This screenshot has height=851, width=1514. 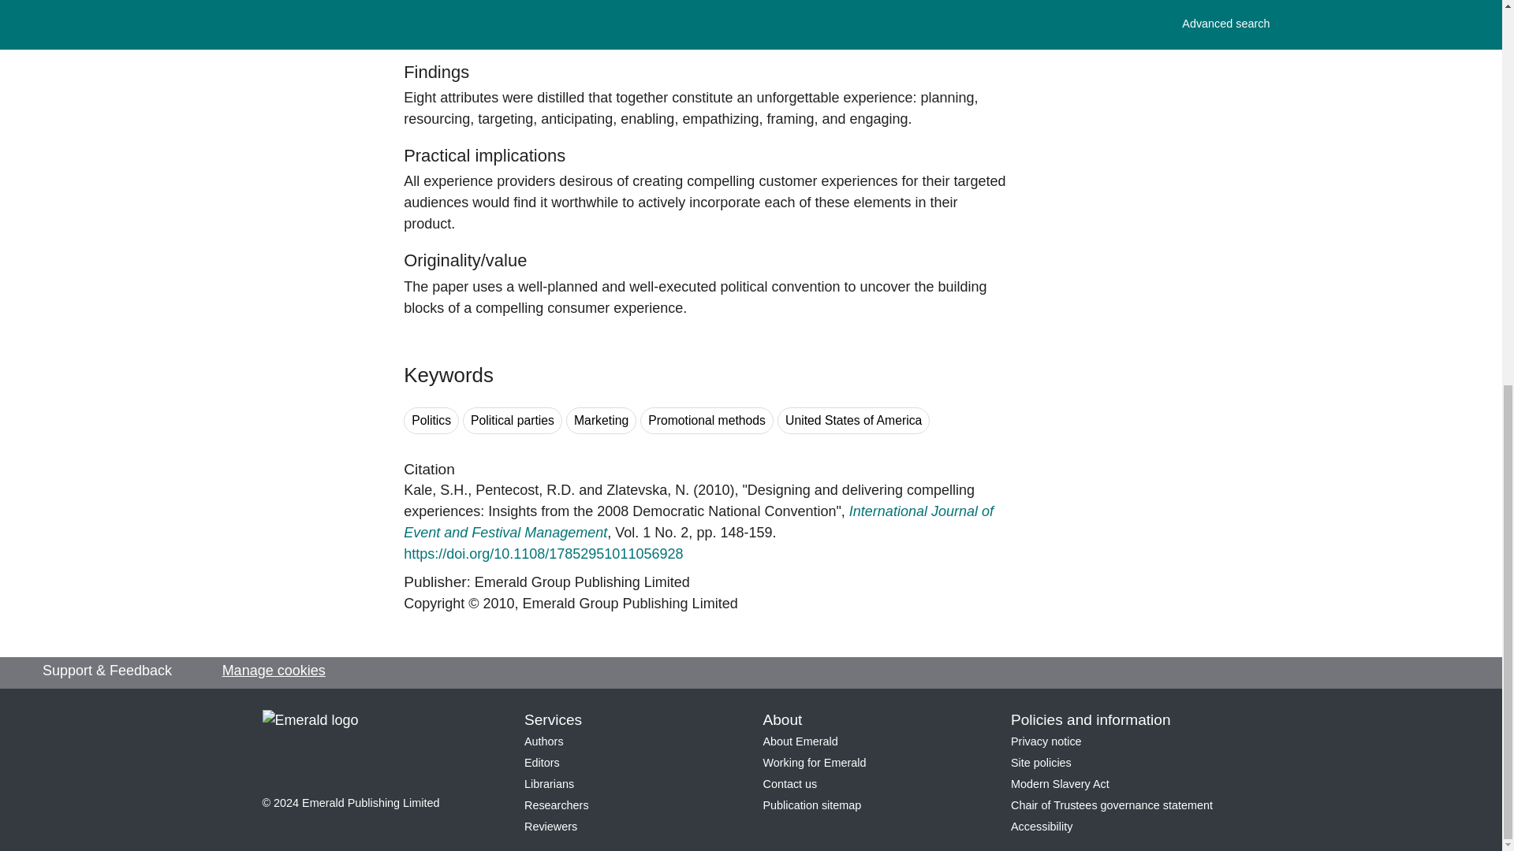 What do you see at coordinates (707, 421) in the screenshot?
I see `Search for keyword Promotional methods` at bounding box center [707, 421].